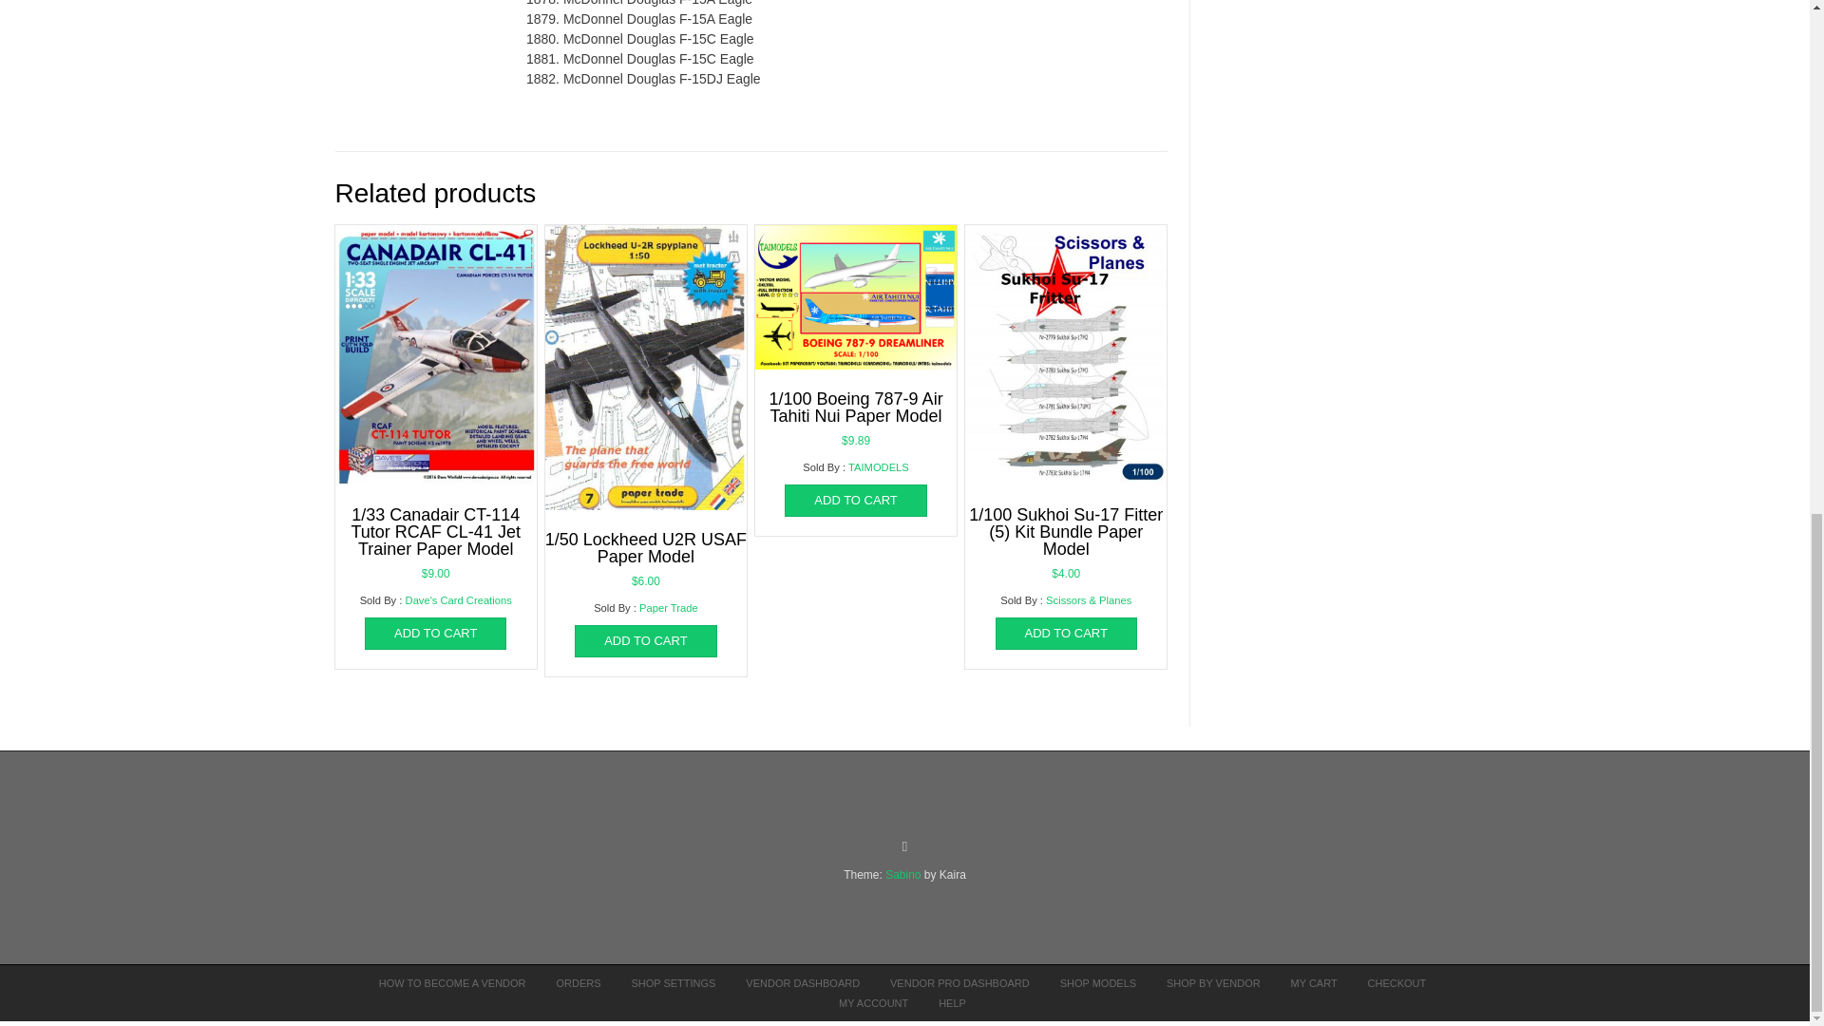 This screenshot has width=1824, height=1026. I want to click on ADD TO CART, so click(435, 633).